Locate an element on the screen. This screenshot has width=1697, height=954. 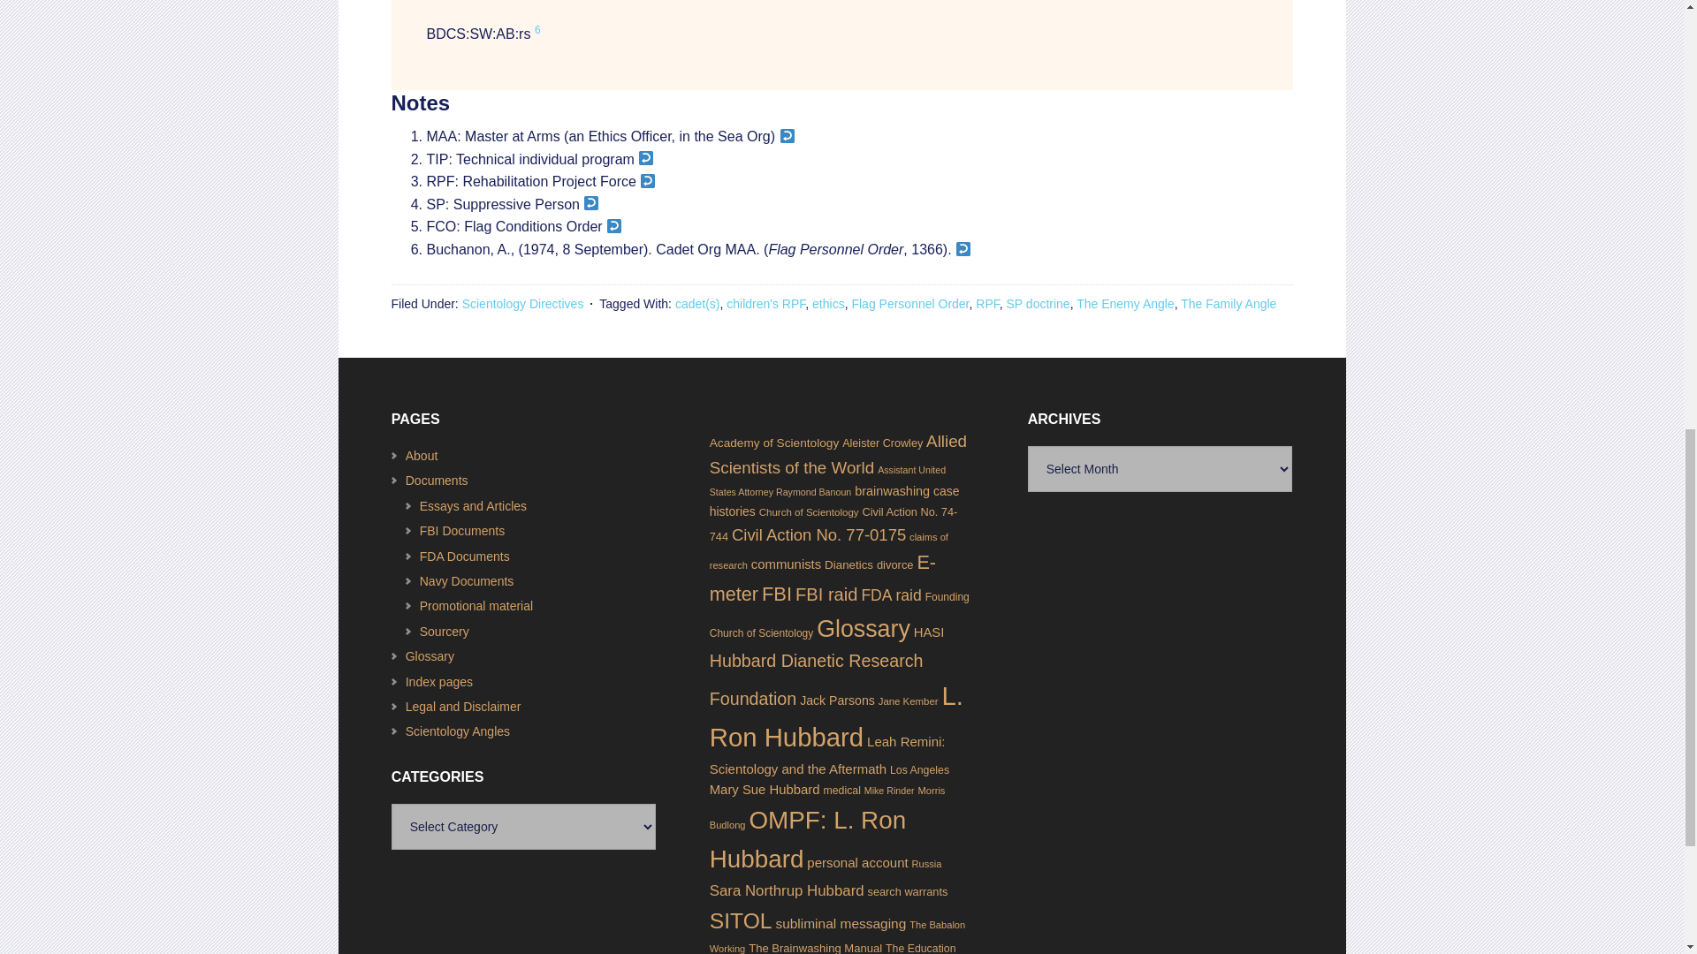
Flag Personnel Order is located at coordinates (910, 304).